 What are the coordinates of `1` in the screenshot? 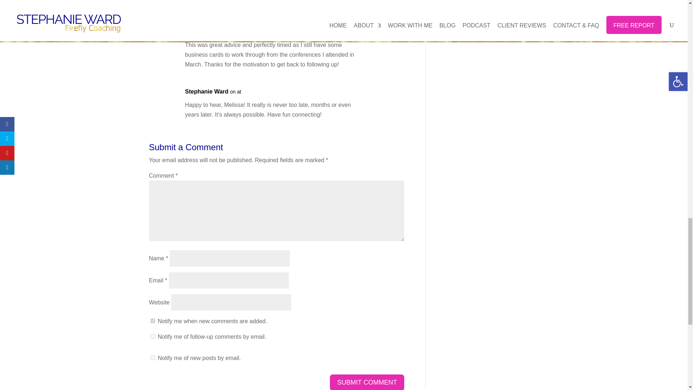 It's located at (152, 321).